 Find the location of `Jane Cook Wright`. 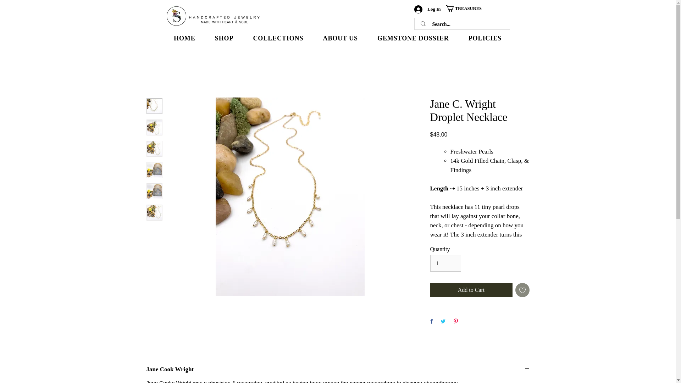

Jane Cook Wright is located at coordinates (337, 38).